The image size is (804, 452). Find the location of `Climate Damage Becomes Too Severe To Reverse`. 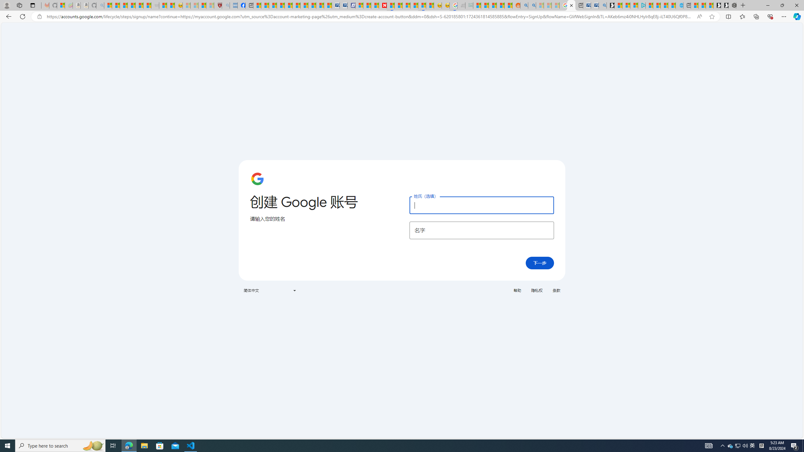

Climate Damage Becomes Too Severe To Reverse is located at coordinates (280, 5).